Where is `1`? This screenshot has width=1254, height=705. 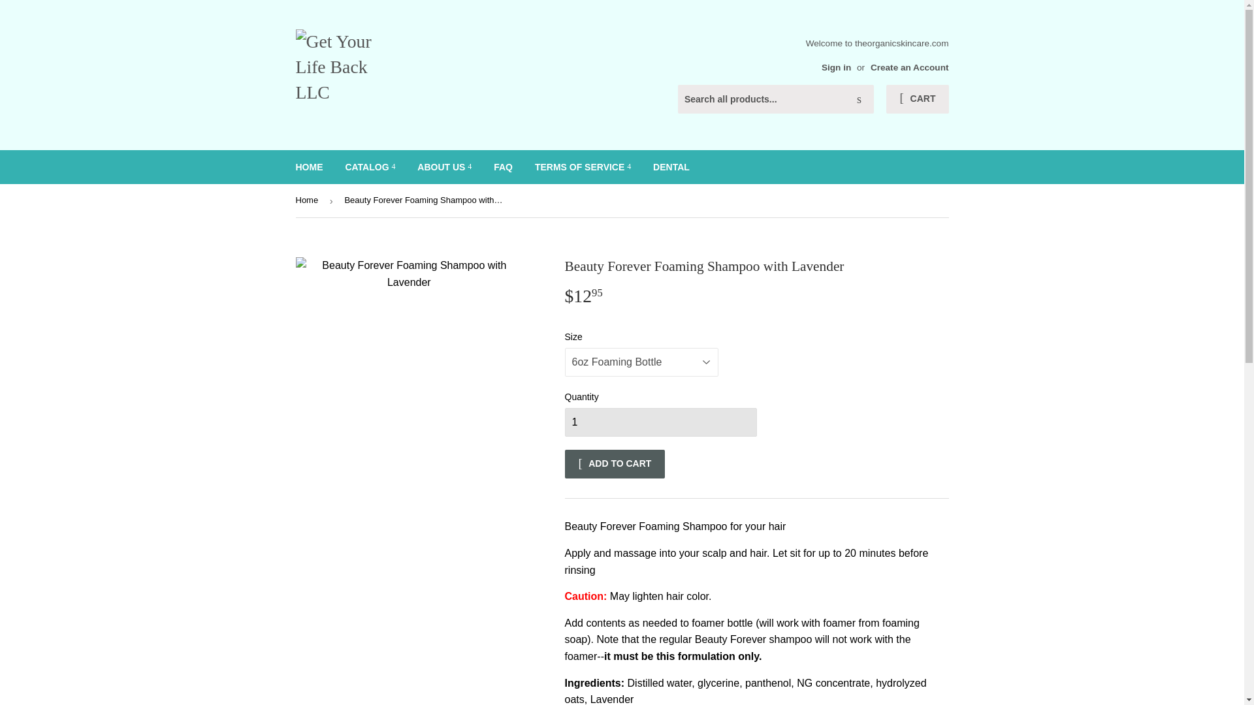
1 is located at coordinates (660, 422).